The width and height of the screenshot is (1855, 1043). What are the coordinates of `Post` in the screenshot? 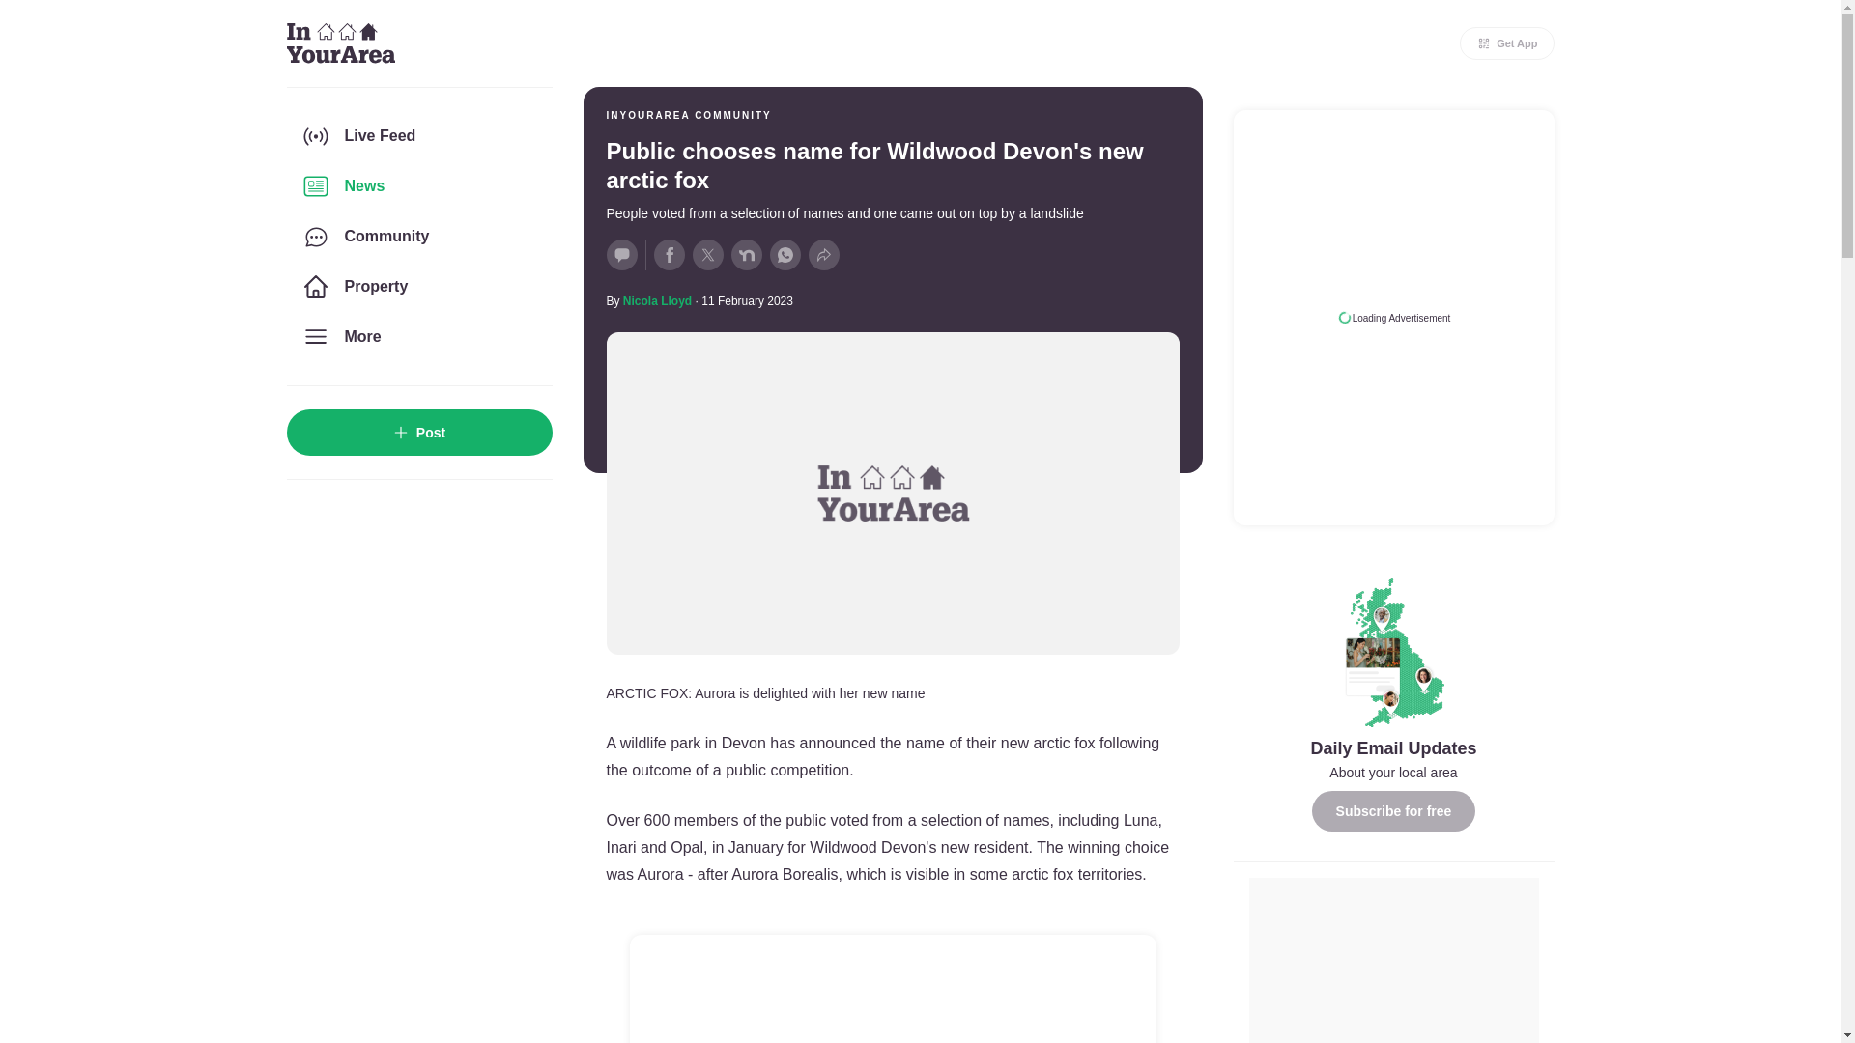 It's located at (417, 433).